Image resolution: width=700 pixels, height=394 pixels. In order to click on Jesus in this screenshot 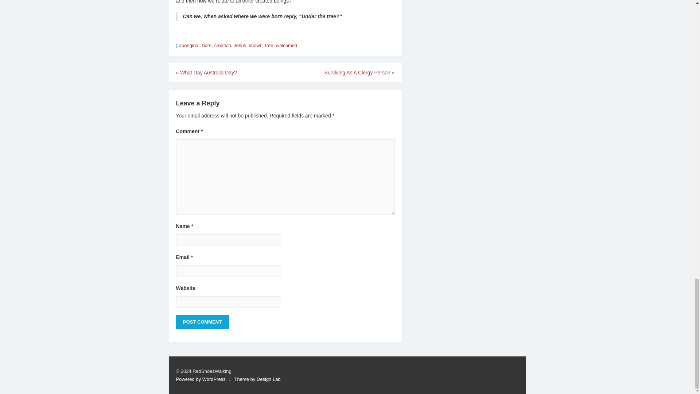, I will do `click(240, 45)`.